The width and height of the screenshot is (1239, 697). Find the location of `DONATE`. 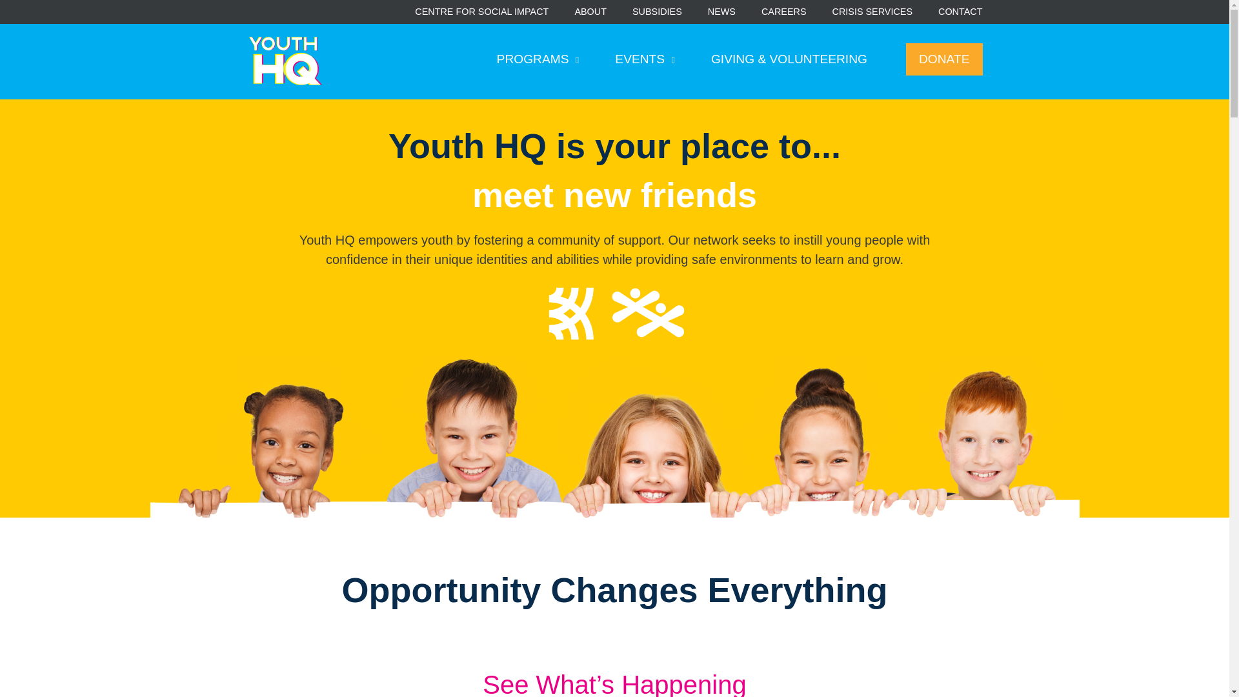

DONATE is located at coordinates (943, 59).